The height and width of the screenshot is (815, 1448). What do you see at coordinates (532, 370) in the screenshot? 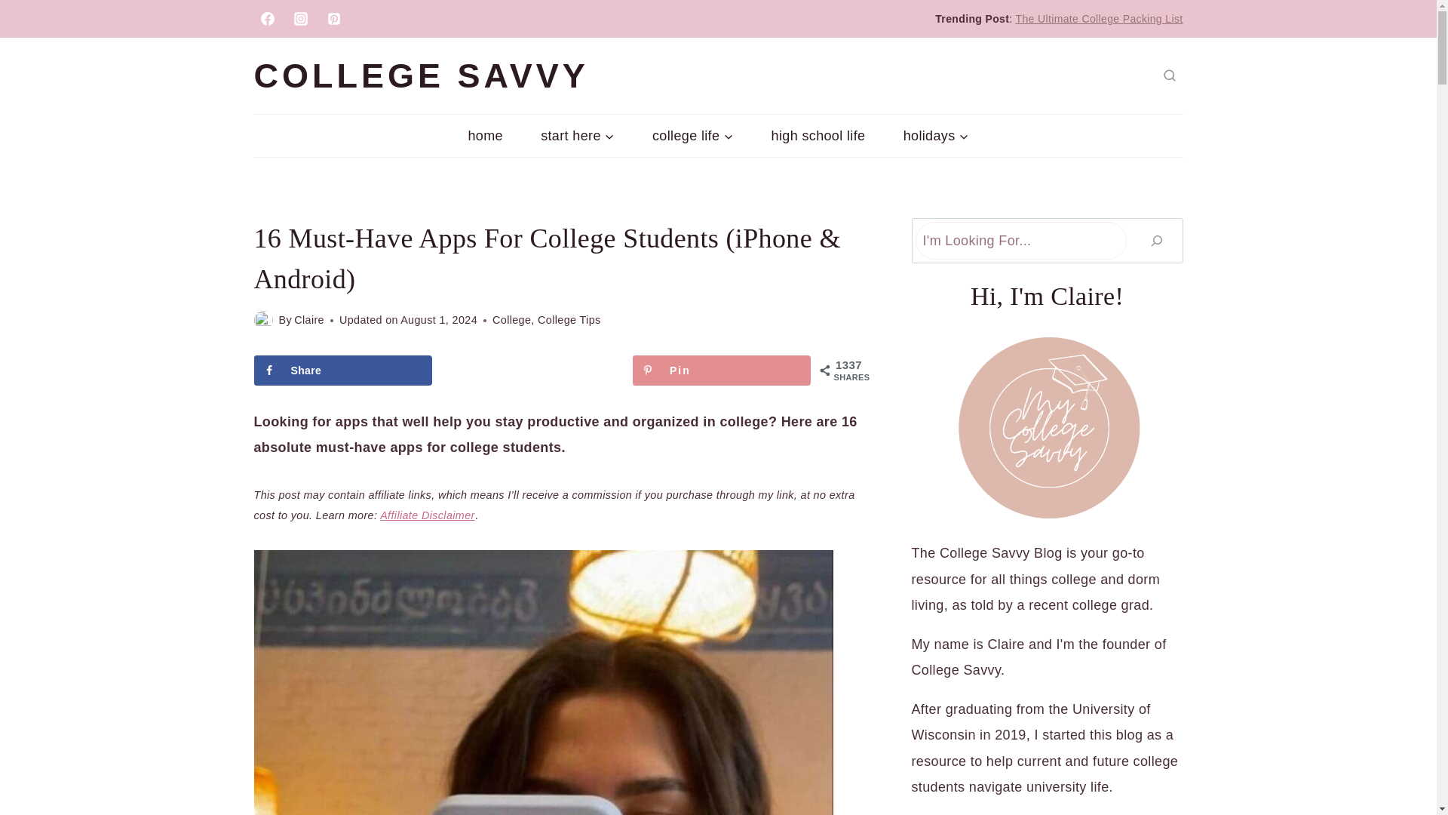
I see `Tweet` at bounding box center [532, 370].